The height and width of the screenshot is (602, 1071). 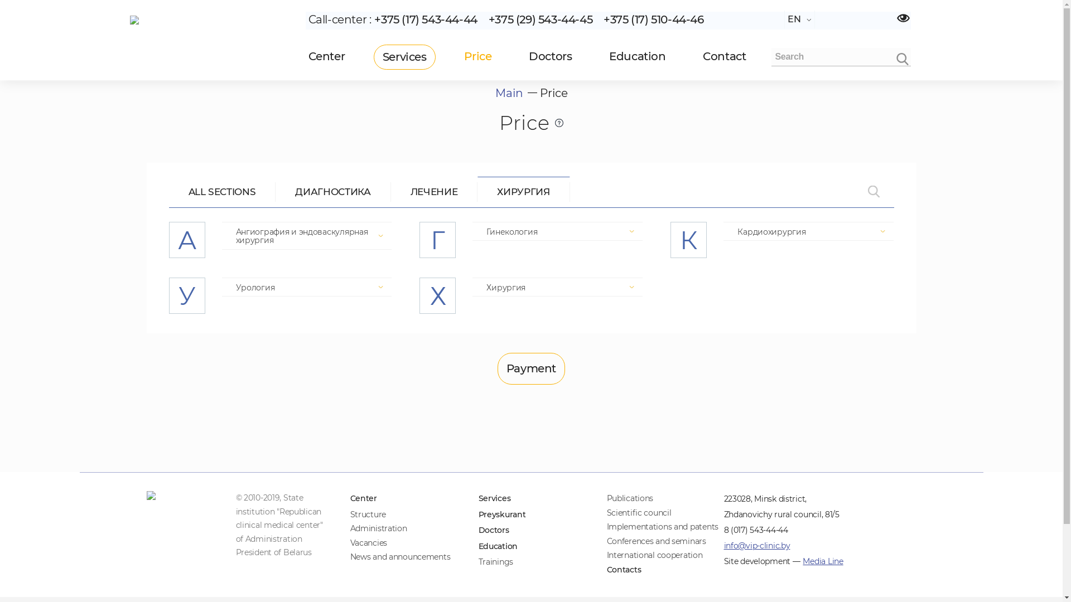 What do you see at coordinates (654, 20) in the screenshot?
I see `+375 (17) 510-44-46` at bounding box center [654, 20].